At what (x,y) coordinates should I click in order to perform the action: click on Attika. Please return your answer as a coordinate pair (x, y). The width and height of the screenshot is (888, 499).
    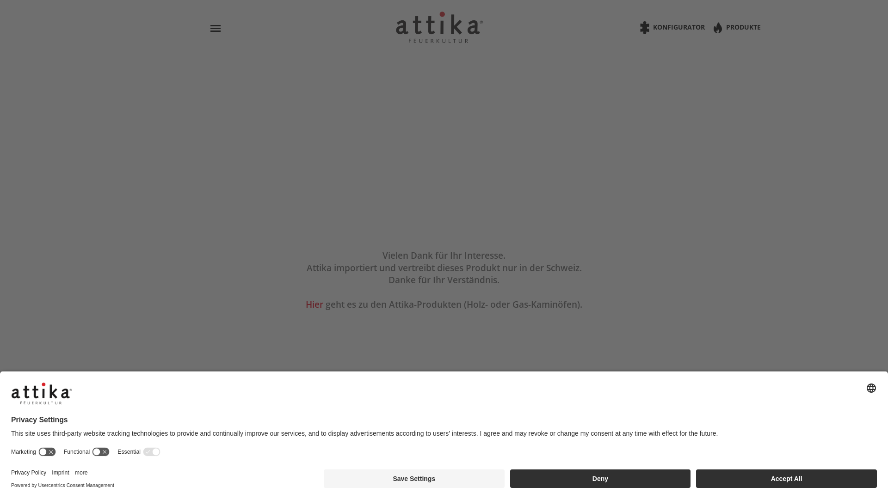
    Looking at the image, I should click on (439, 28).